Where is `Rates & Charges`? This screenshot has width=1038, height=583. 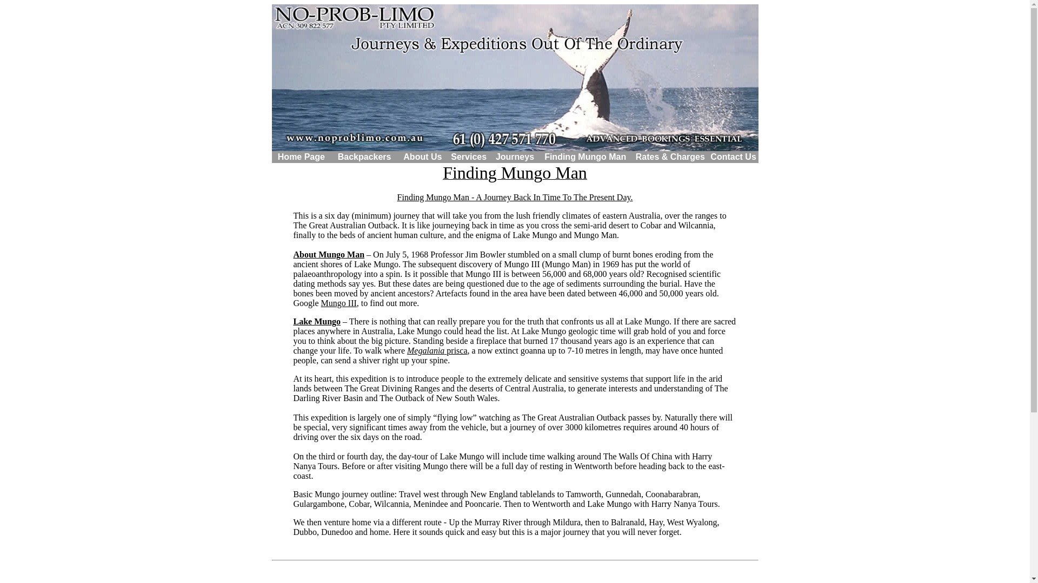
Rates & Charges is located at coordinates (670, 157).